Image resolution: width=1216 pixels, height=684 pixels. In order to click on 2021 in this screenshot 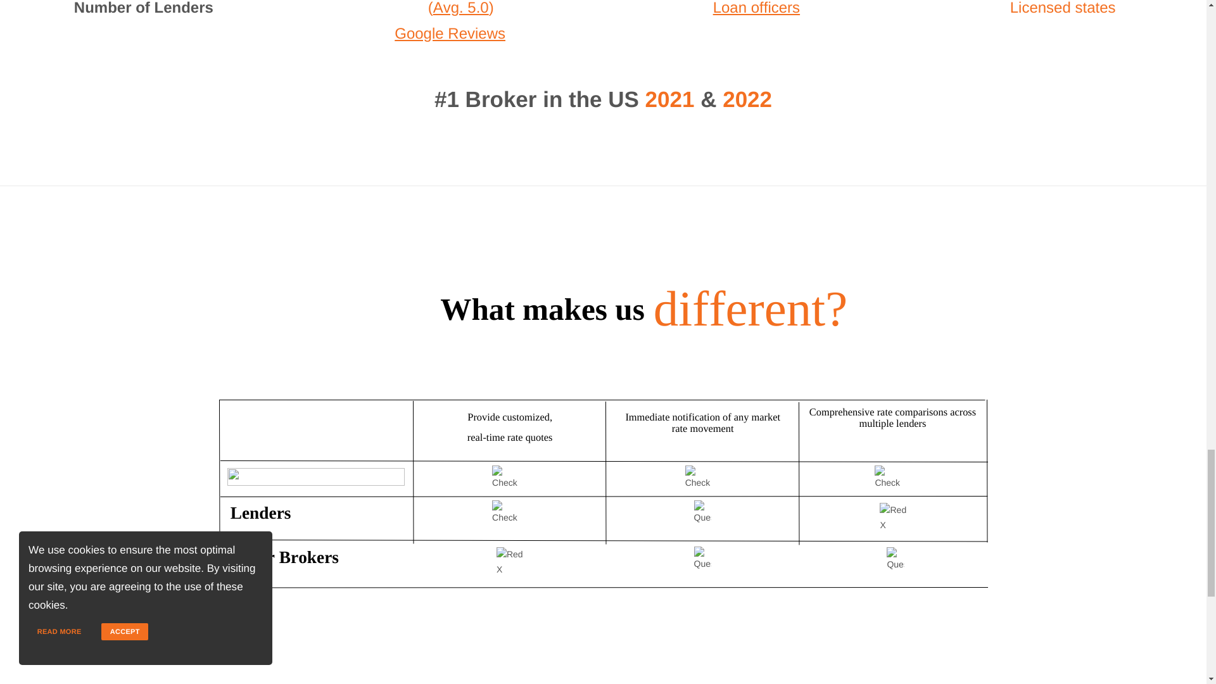, I will do `click(670, 100)`.